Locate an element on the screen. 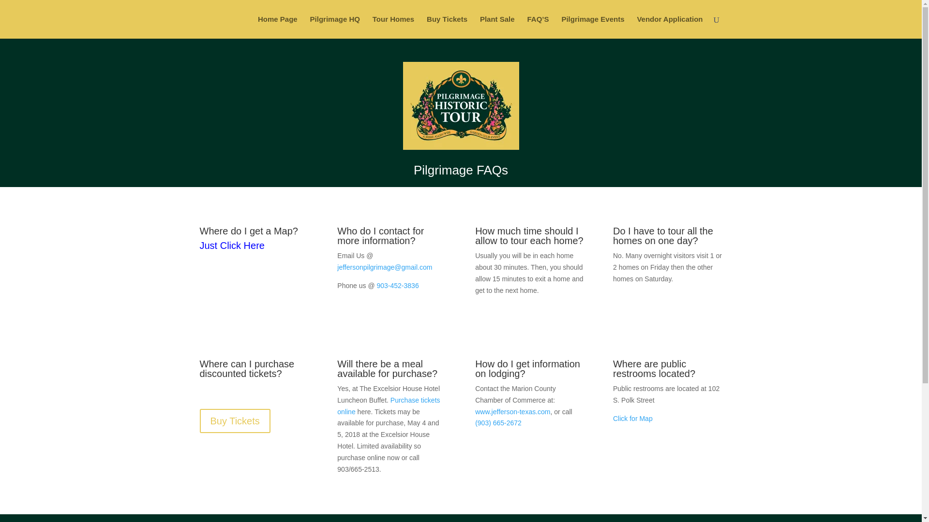  Plant Sale is located at coordinates (497, 27).